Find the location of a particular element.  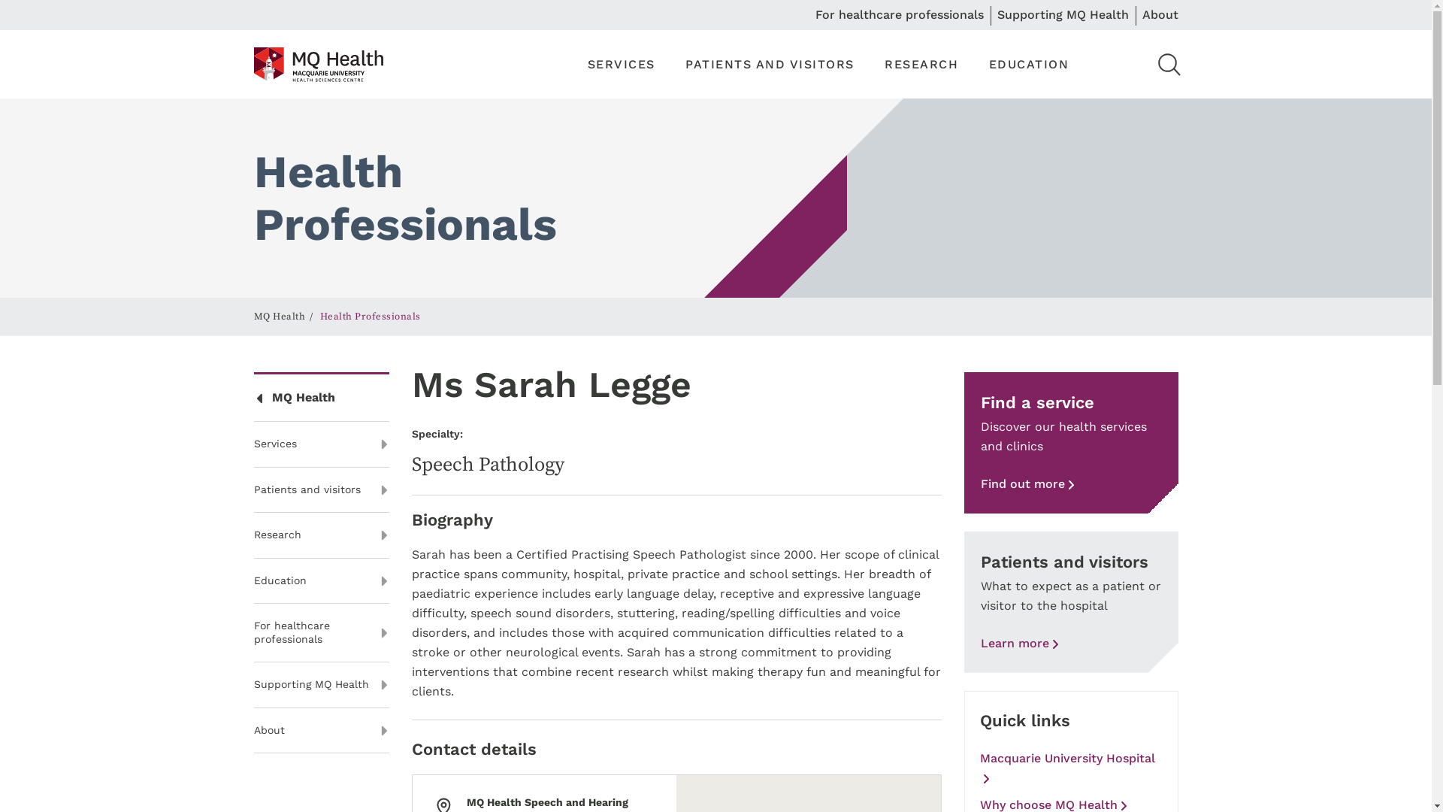

EDUCATION is located at coordinates (1030, 65).